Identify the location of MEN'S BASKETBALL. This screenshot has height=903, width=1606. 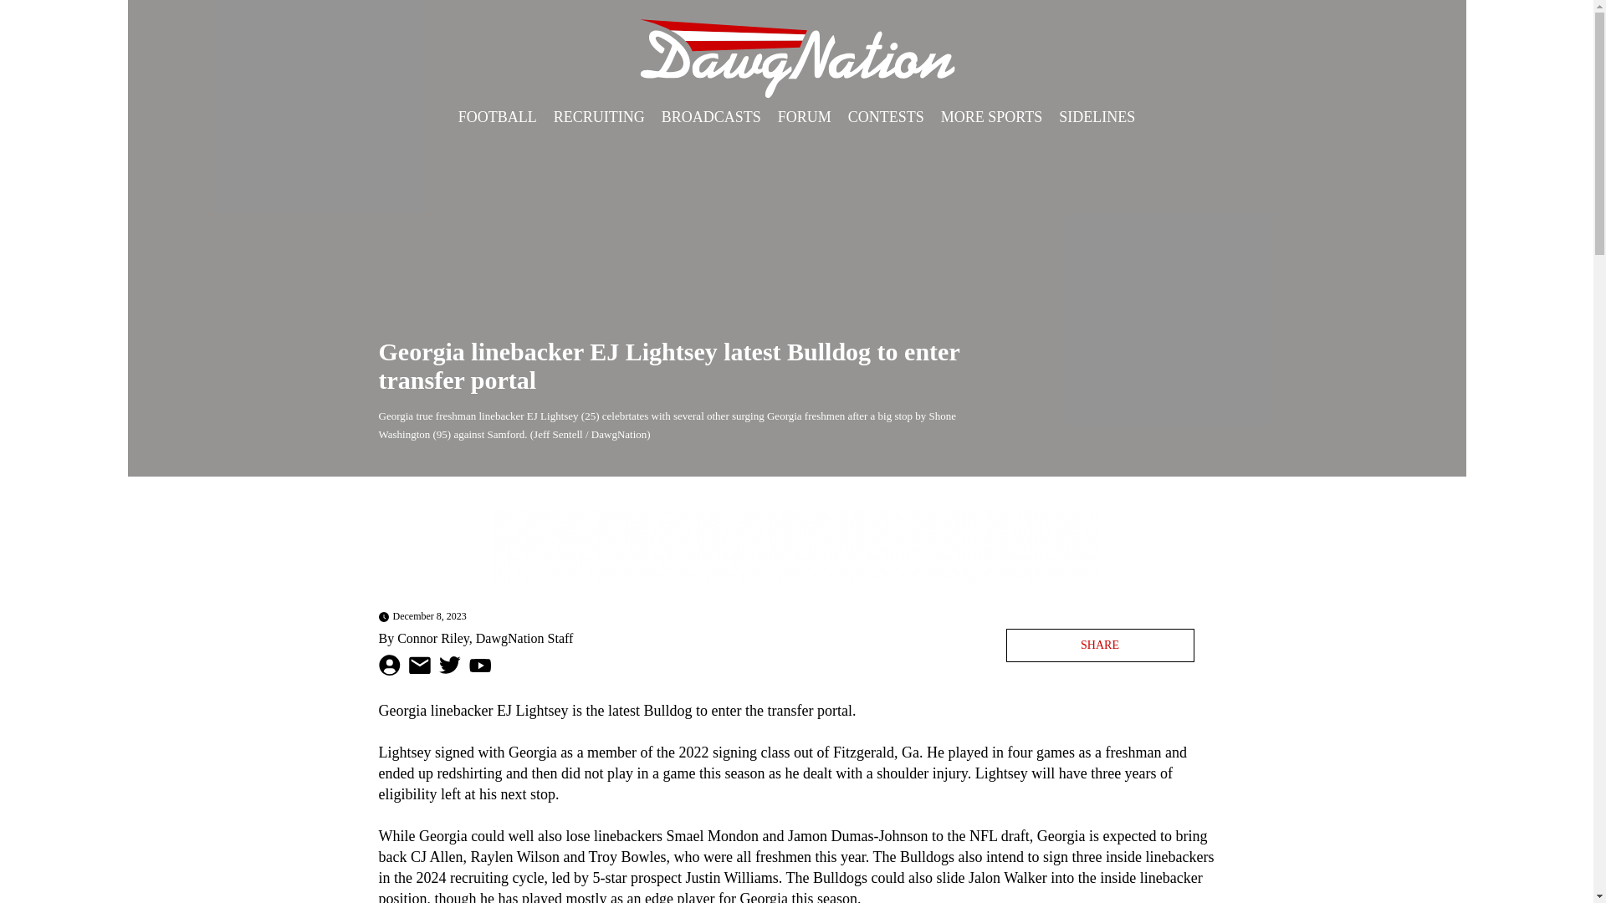
(1050, 149).